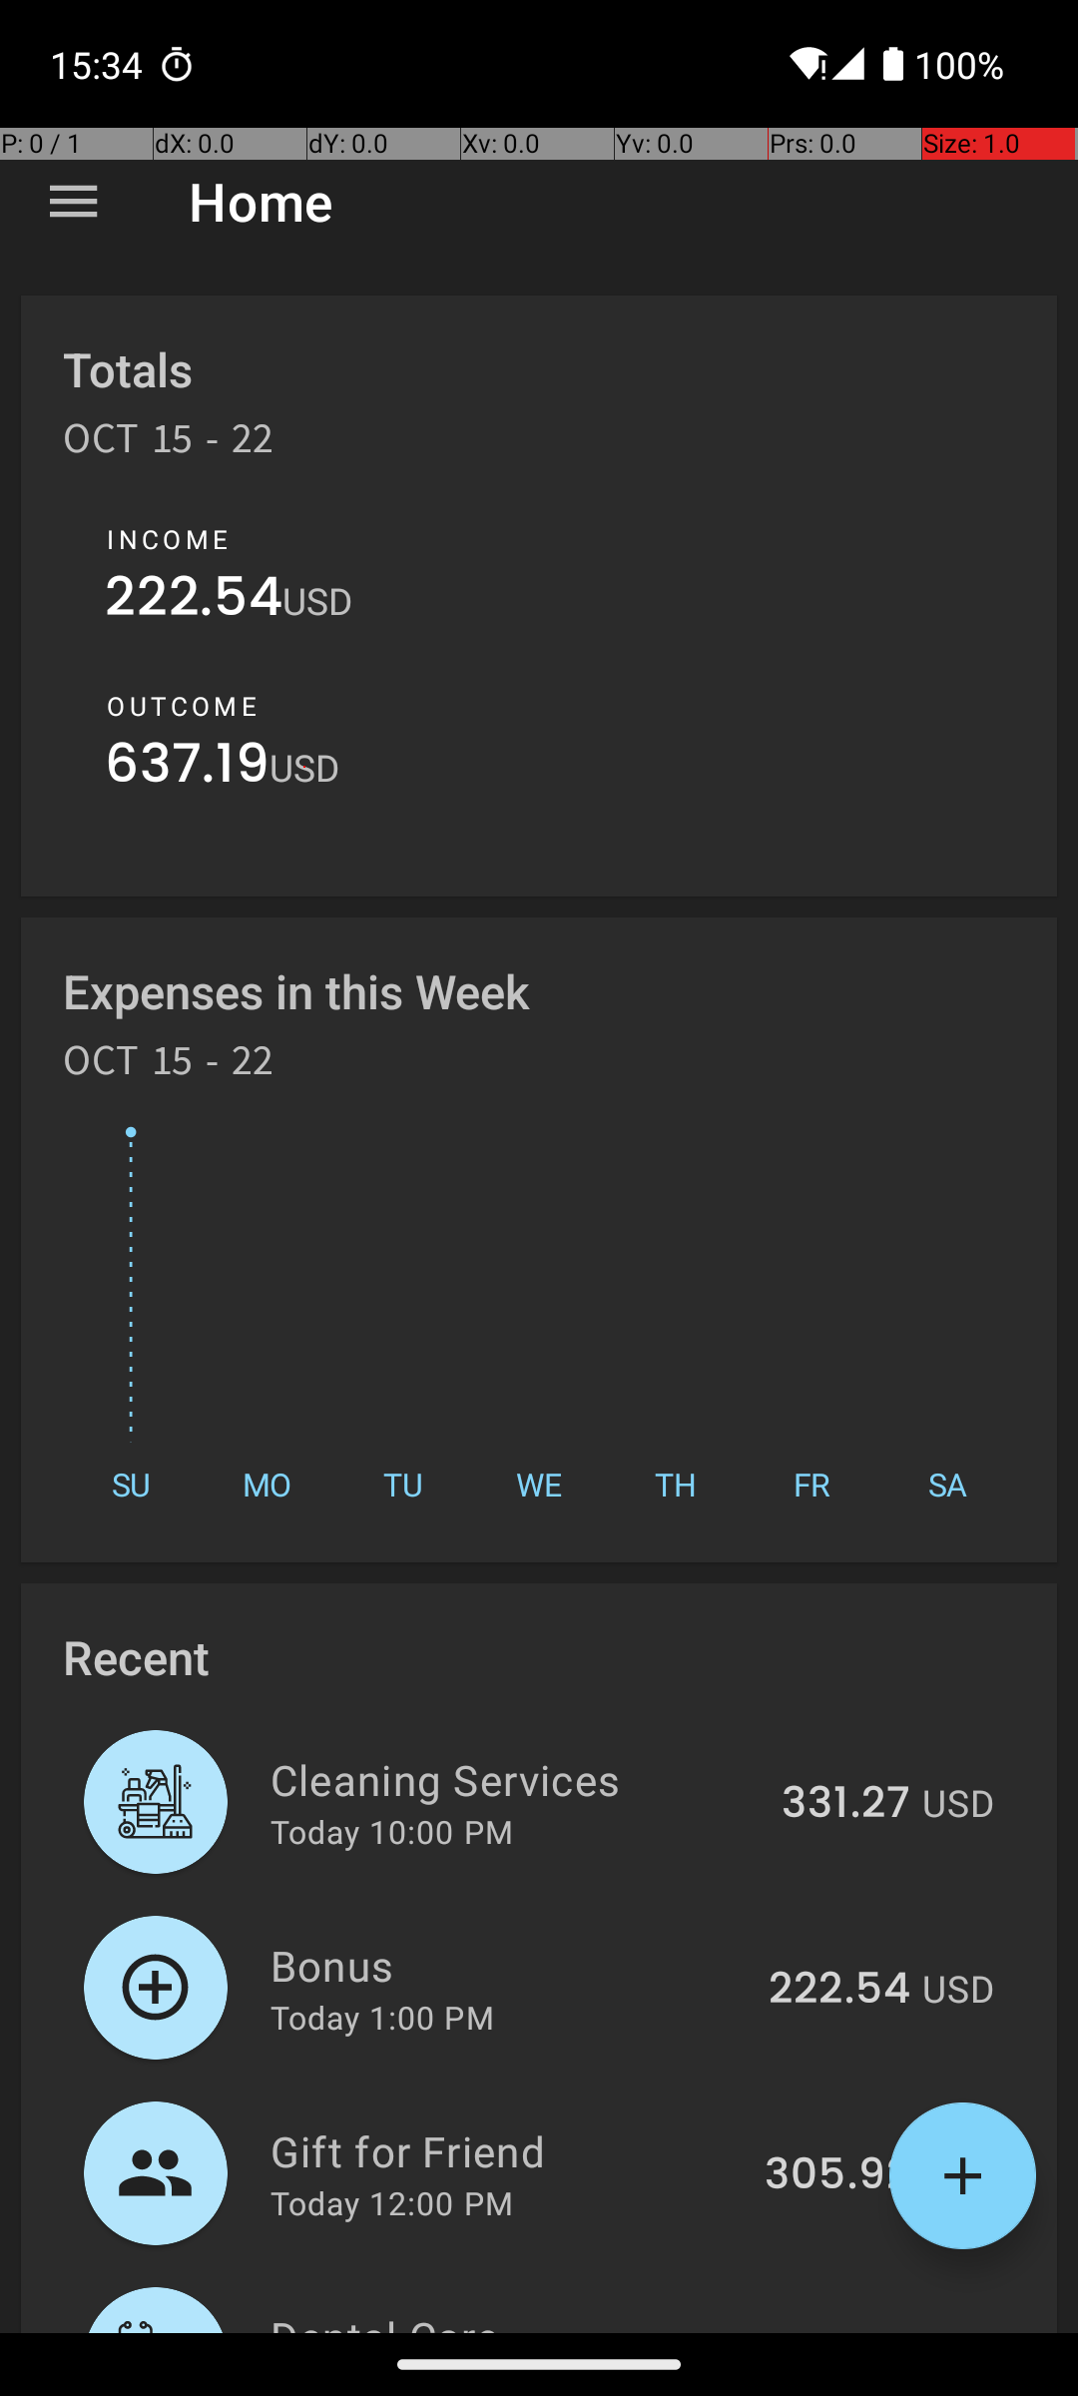 The image size is (1078, 2396). What do you see at coordinates (837, 2175) in the screenshot?
I see `305.92` at bounding box center [837, 2175].